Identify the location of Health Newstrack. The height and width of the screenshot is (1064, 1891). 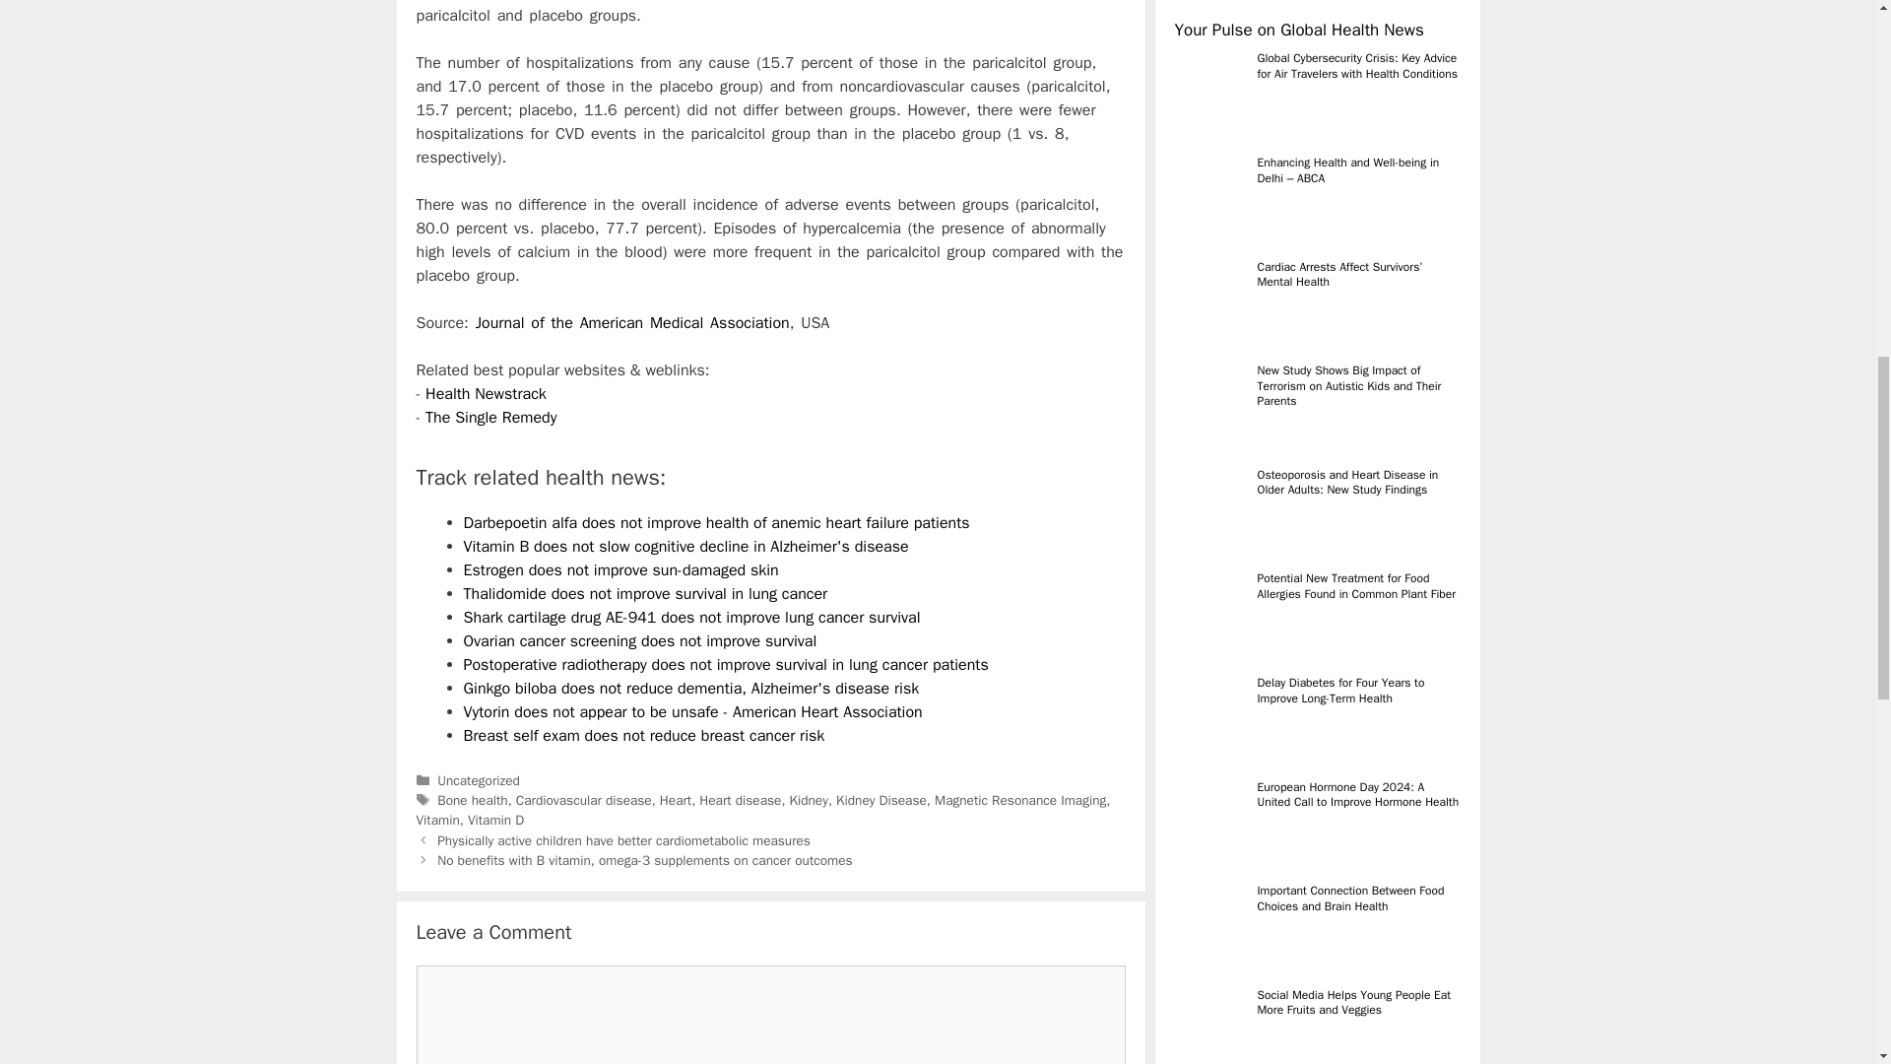
(486, 394).